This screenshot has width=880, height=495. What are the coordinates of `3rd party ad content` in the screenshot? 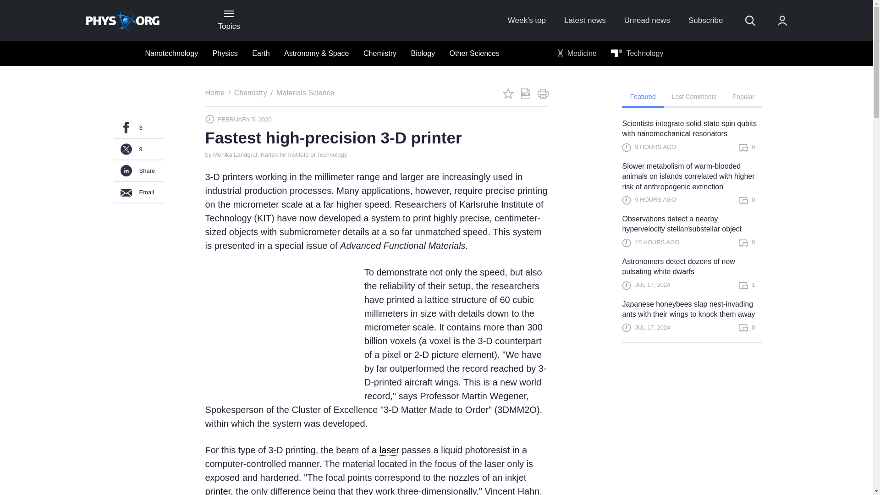 It's located at (692, 424).